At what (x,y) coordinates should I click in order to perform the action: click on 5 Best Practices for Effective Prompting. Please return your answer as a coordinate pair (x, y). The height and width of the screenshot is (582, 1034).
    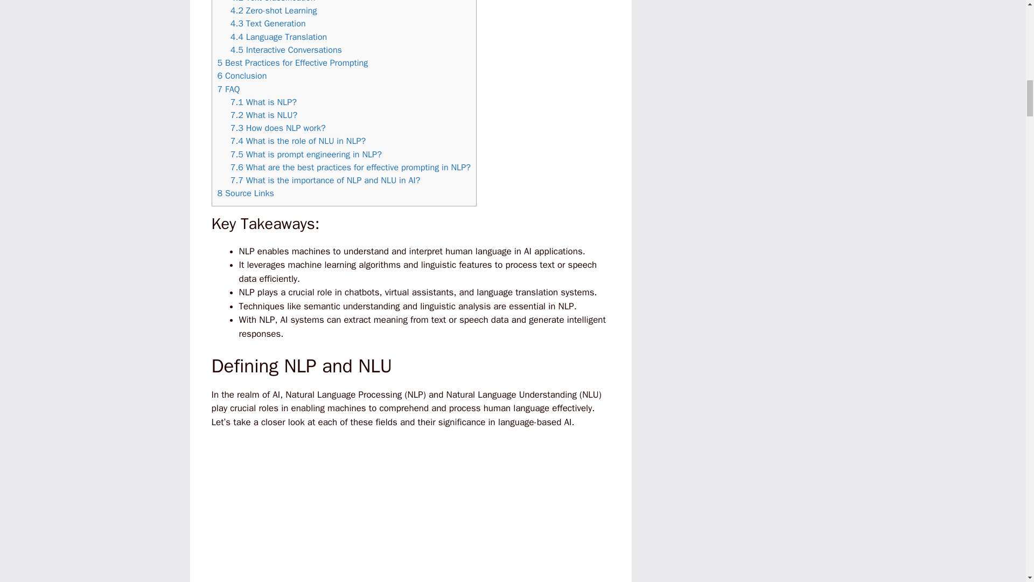
    Looking at the image, I should click on (292, 63).